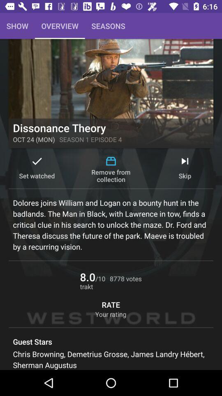 This screenshot has height=396, width=222. Describe the element at coordinates (111, 169) in the screenshot. I see `tap the item to the right of set watched icon` at that location.